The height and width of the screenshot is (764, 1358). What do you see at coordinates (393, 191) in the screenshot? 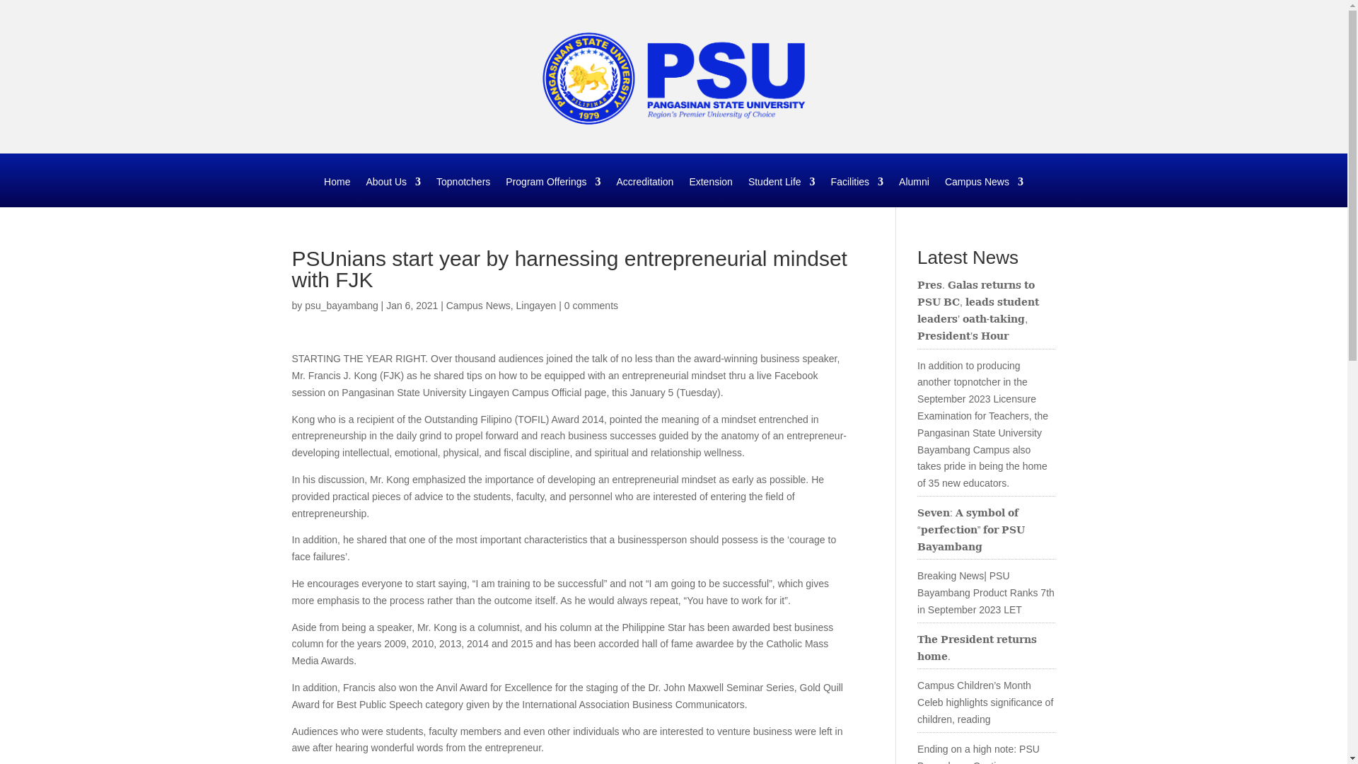
I see `About Us` at bounding box center [393, 191].